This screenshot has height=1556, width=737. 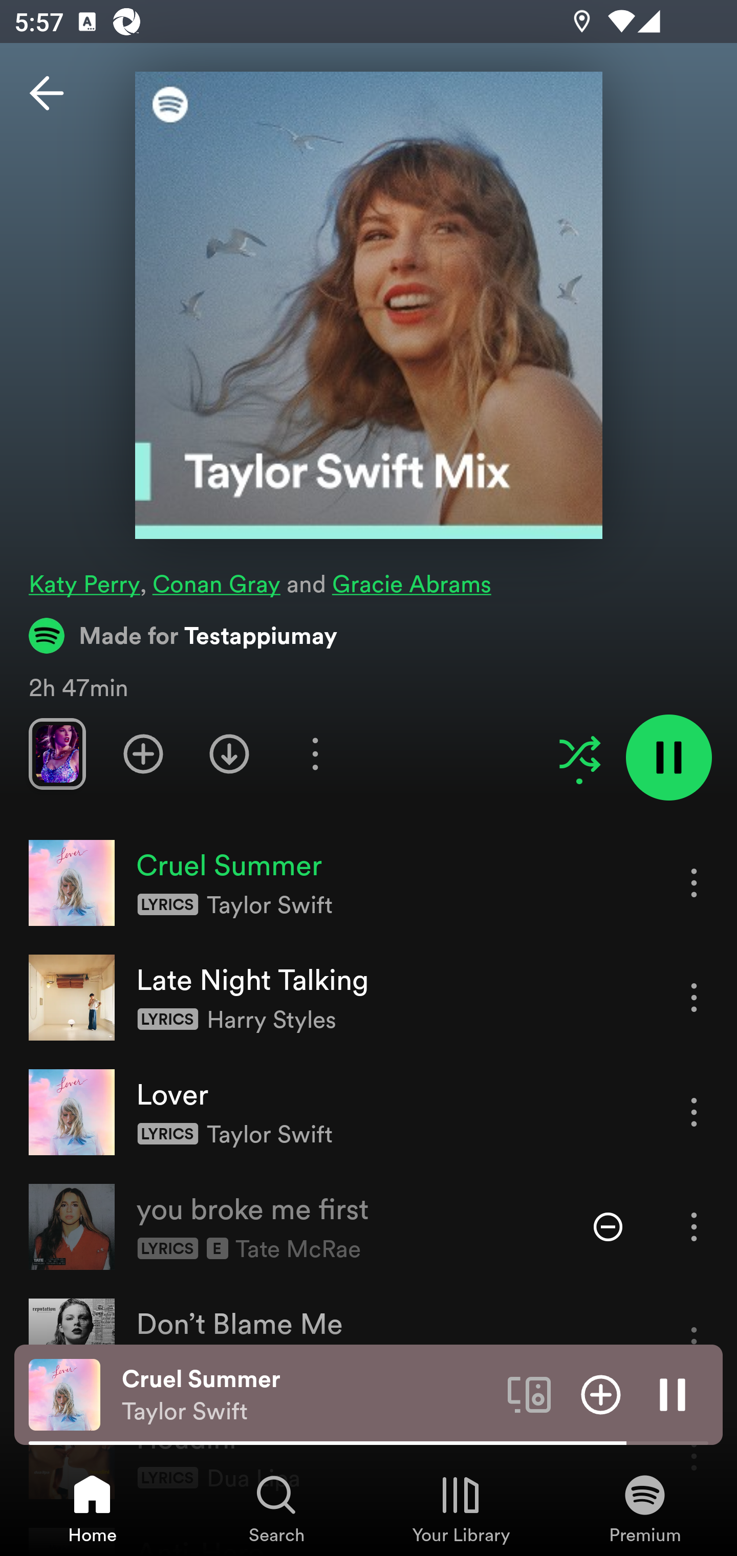 What do you see at coordinates (529, 1394) in the screenshot?
I see `Connect to a device. Opens the devices menu` at bounding box center [529, 1394].